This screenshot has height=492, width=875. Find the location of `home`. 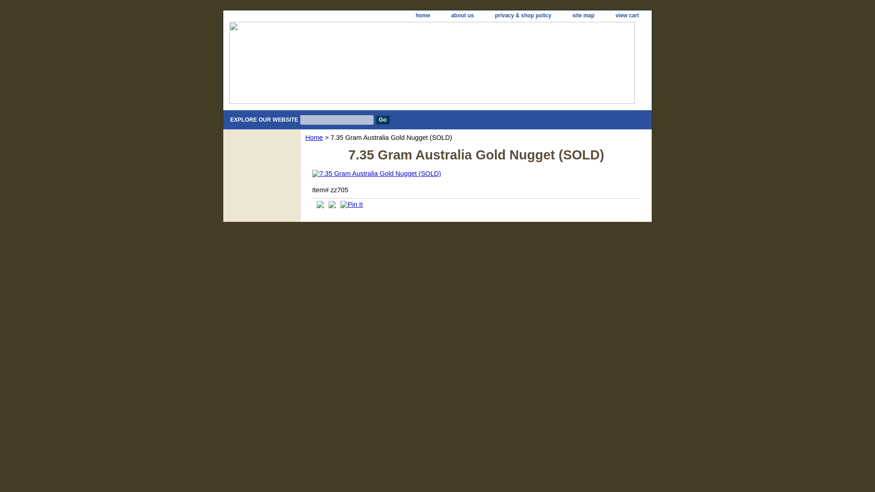

home is located at coordinates (423, 15).